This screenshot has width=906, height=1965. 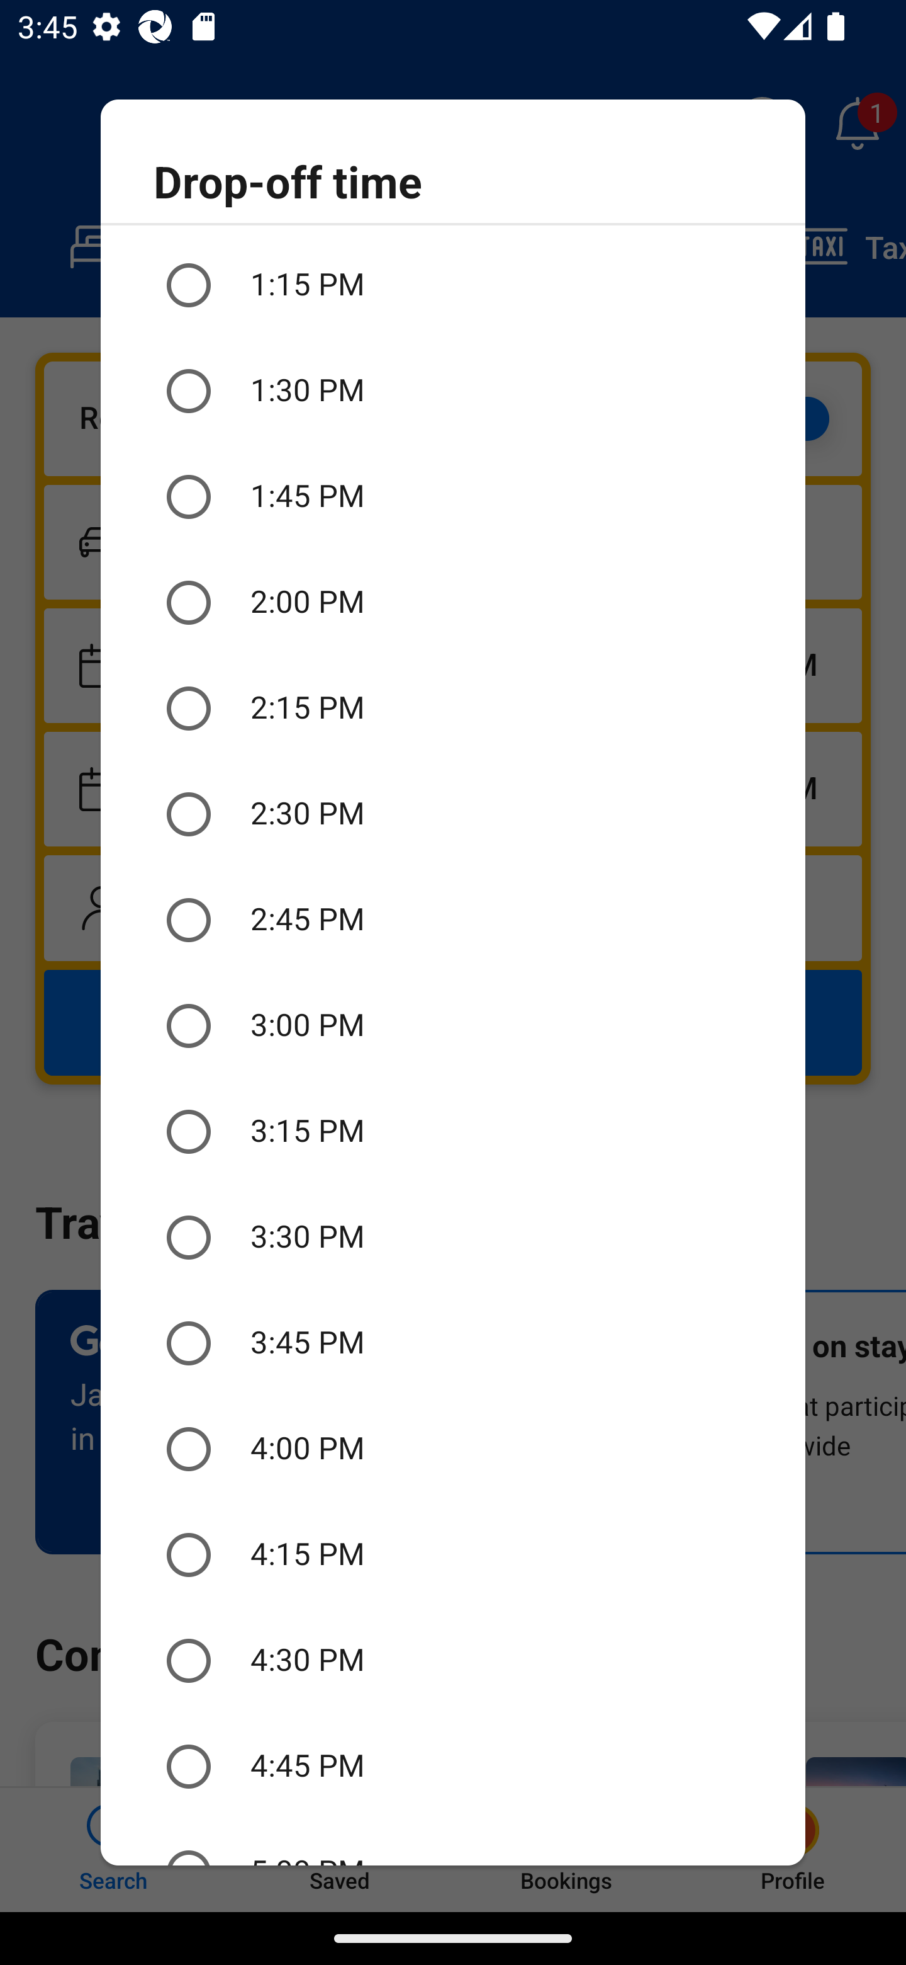 I want to click on 4:30 PM, so click(x=453, y=1660).